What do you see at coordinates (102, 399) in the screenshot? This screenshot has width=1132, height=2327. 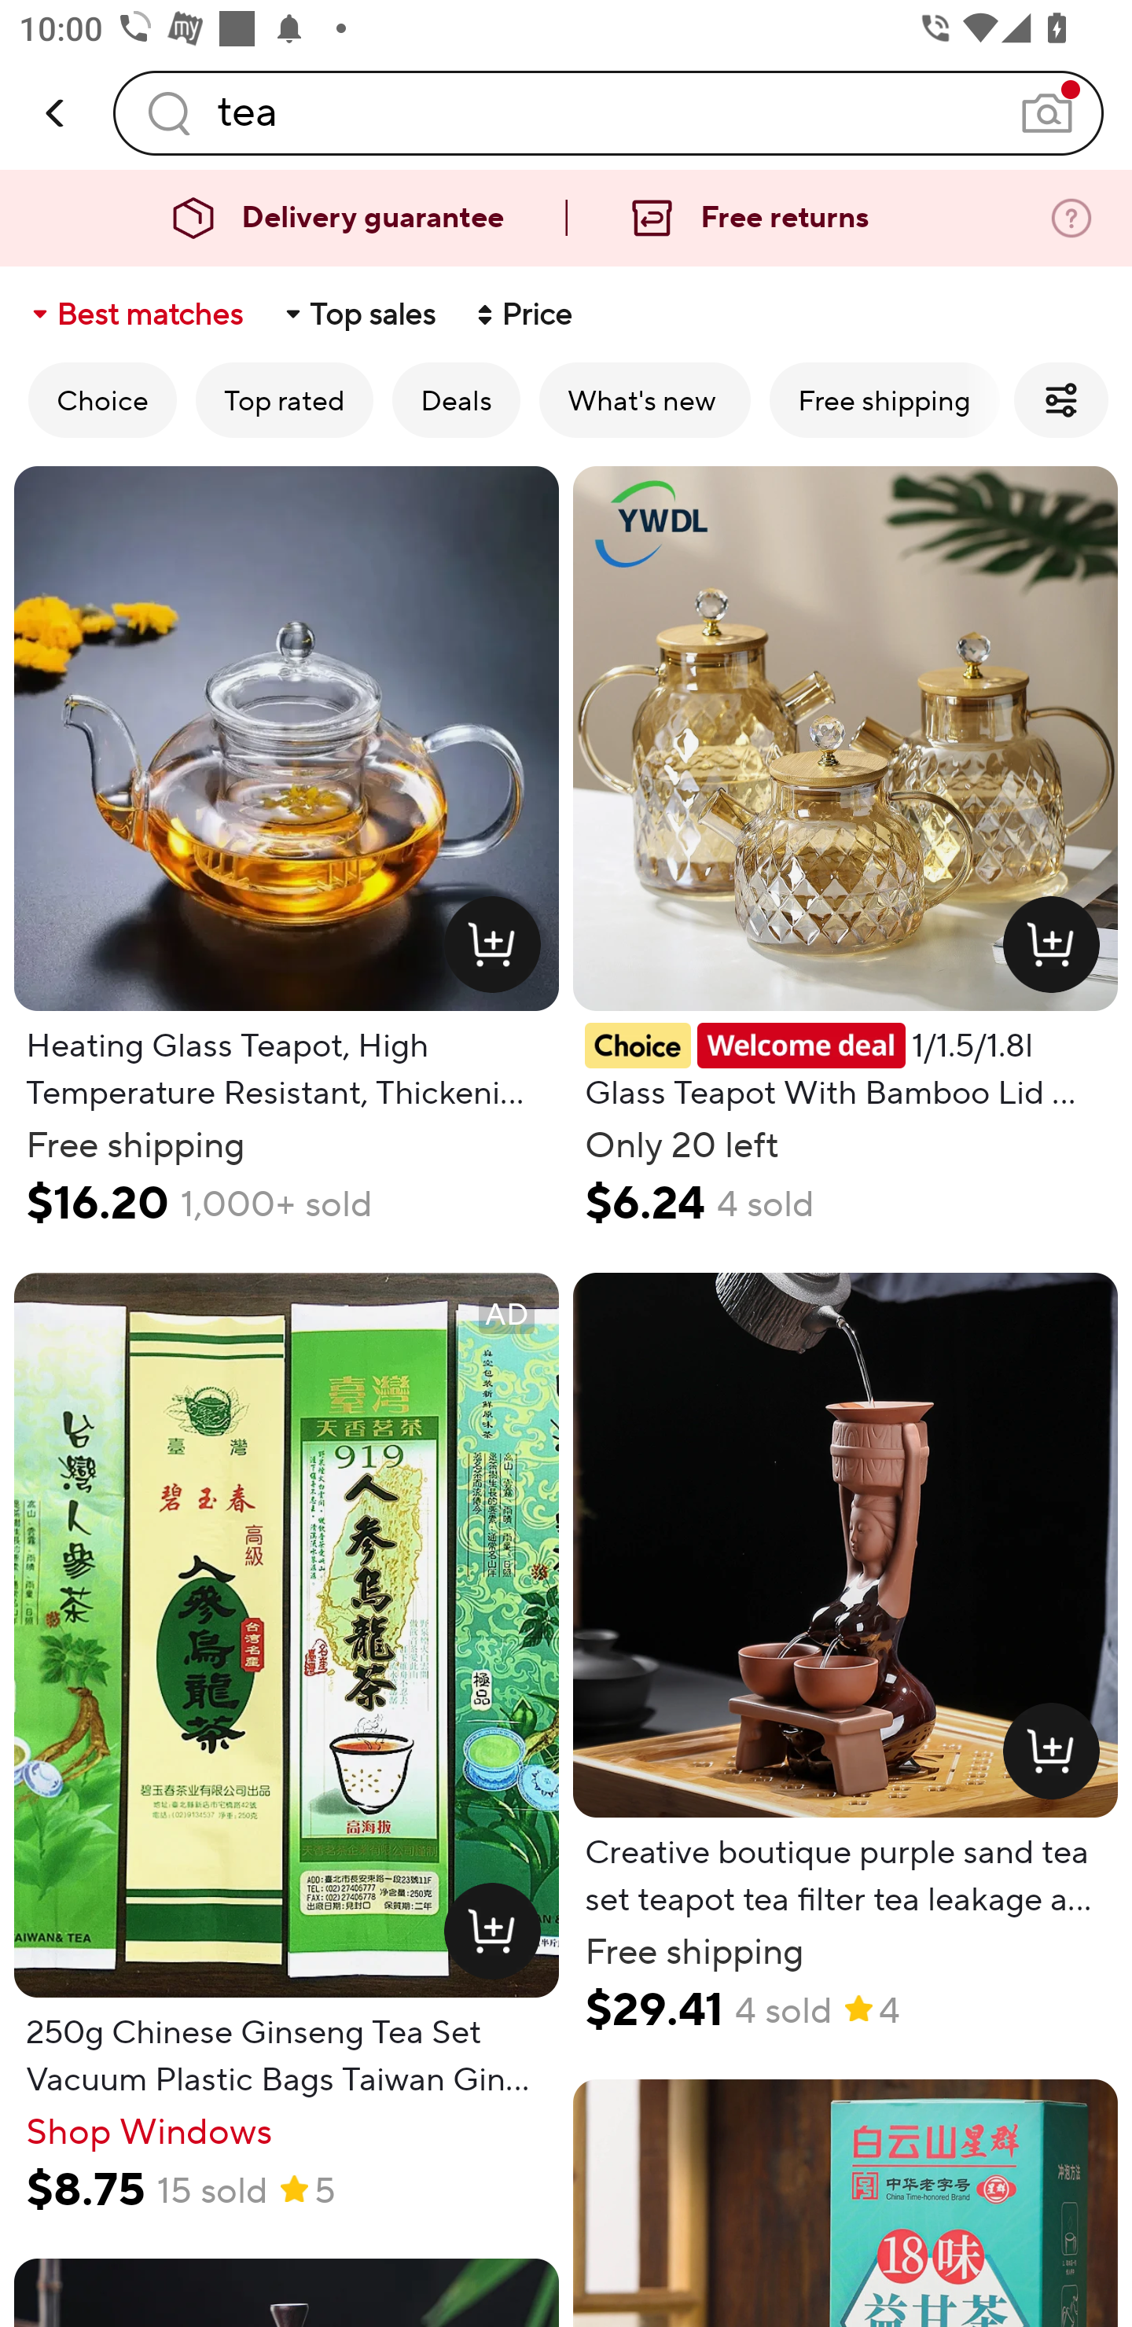 I see `Choice` at bounding box center [102, 399].